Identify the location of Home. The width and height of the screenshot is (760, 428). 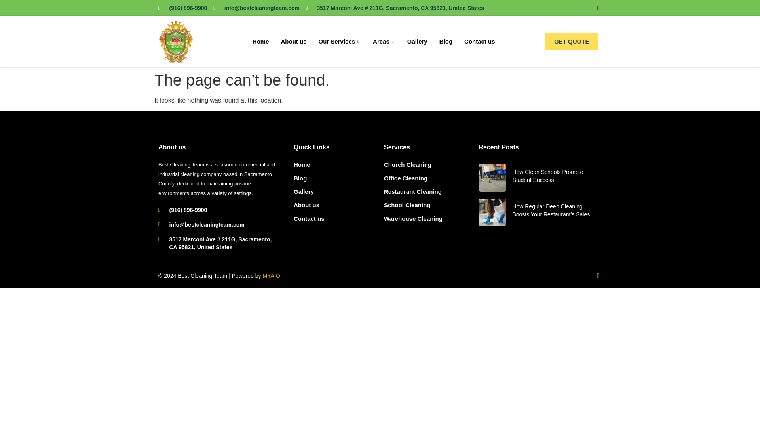
(260, 41).